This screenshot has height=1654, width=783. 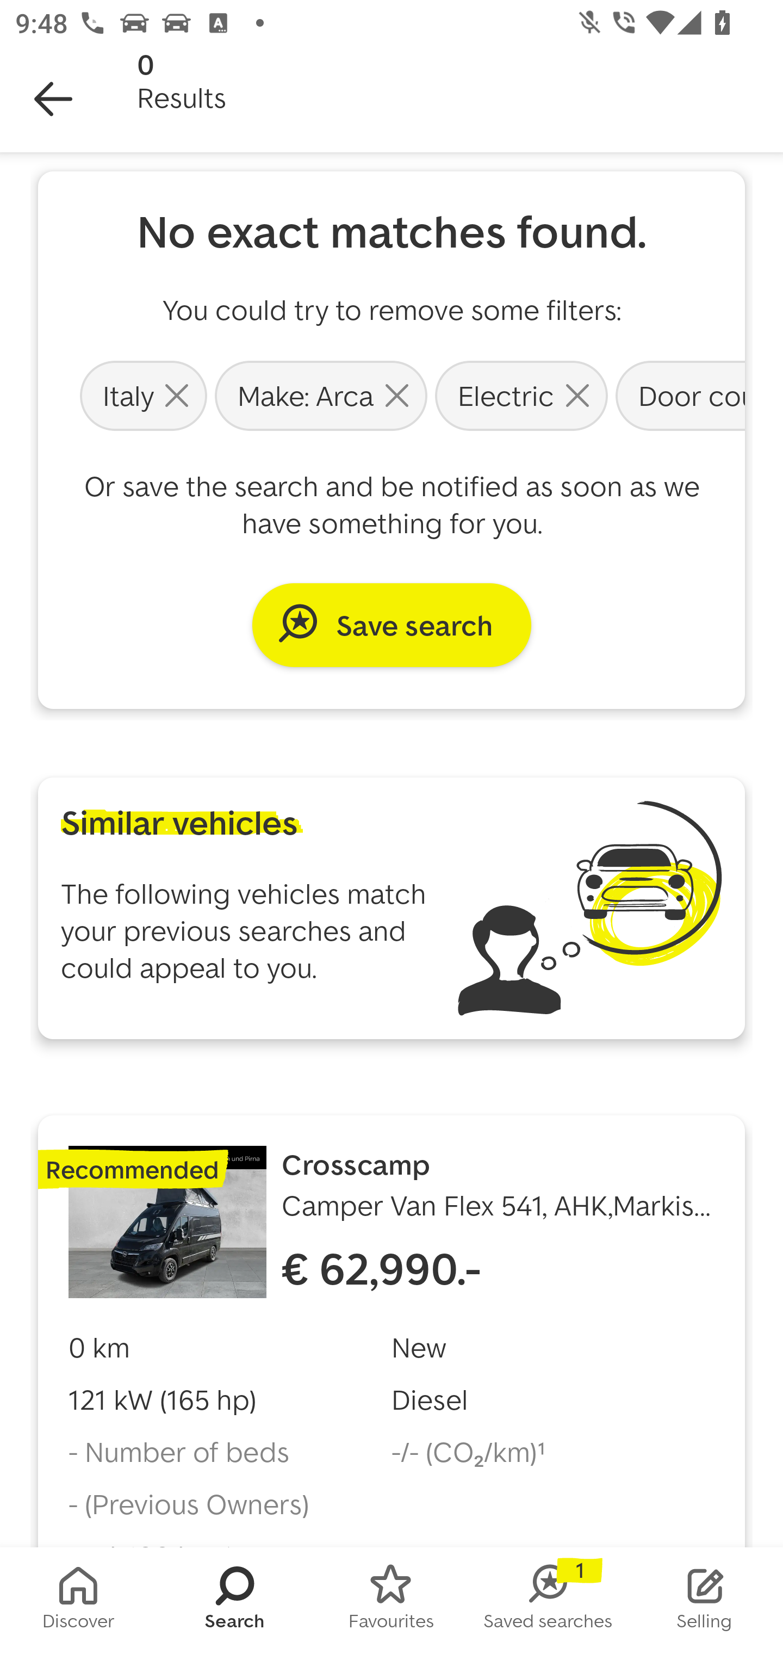 I want to click on Italy, so click(x=143, y=395).